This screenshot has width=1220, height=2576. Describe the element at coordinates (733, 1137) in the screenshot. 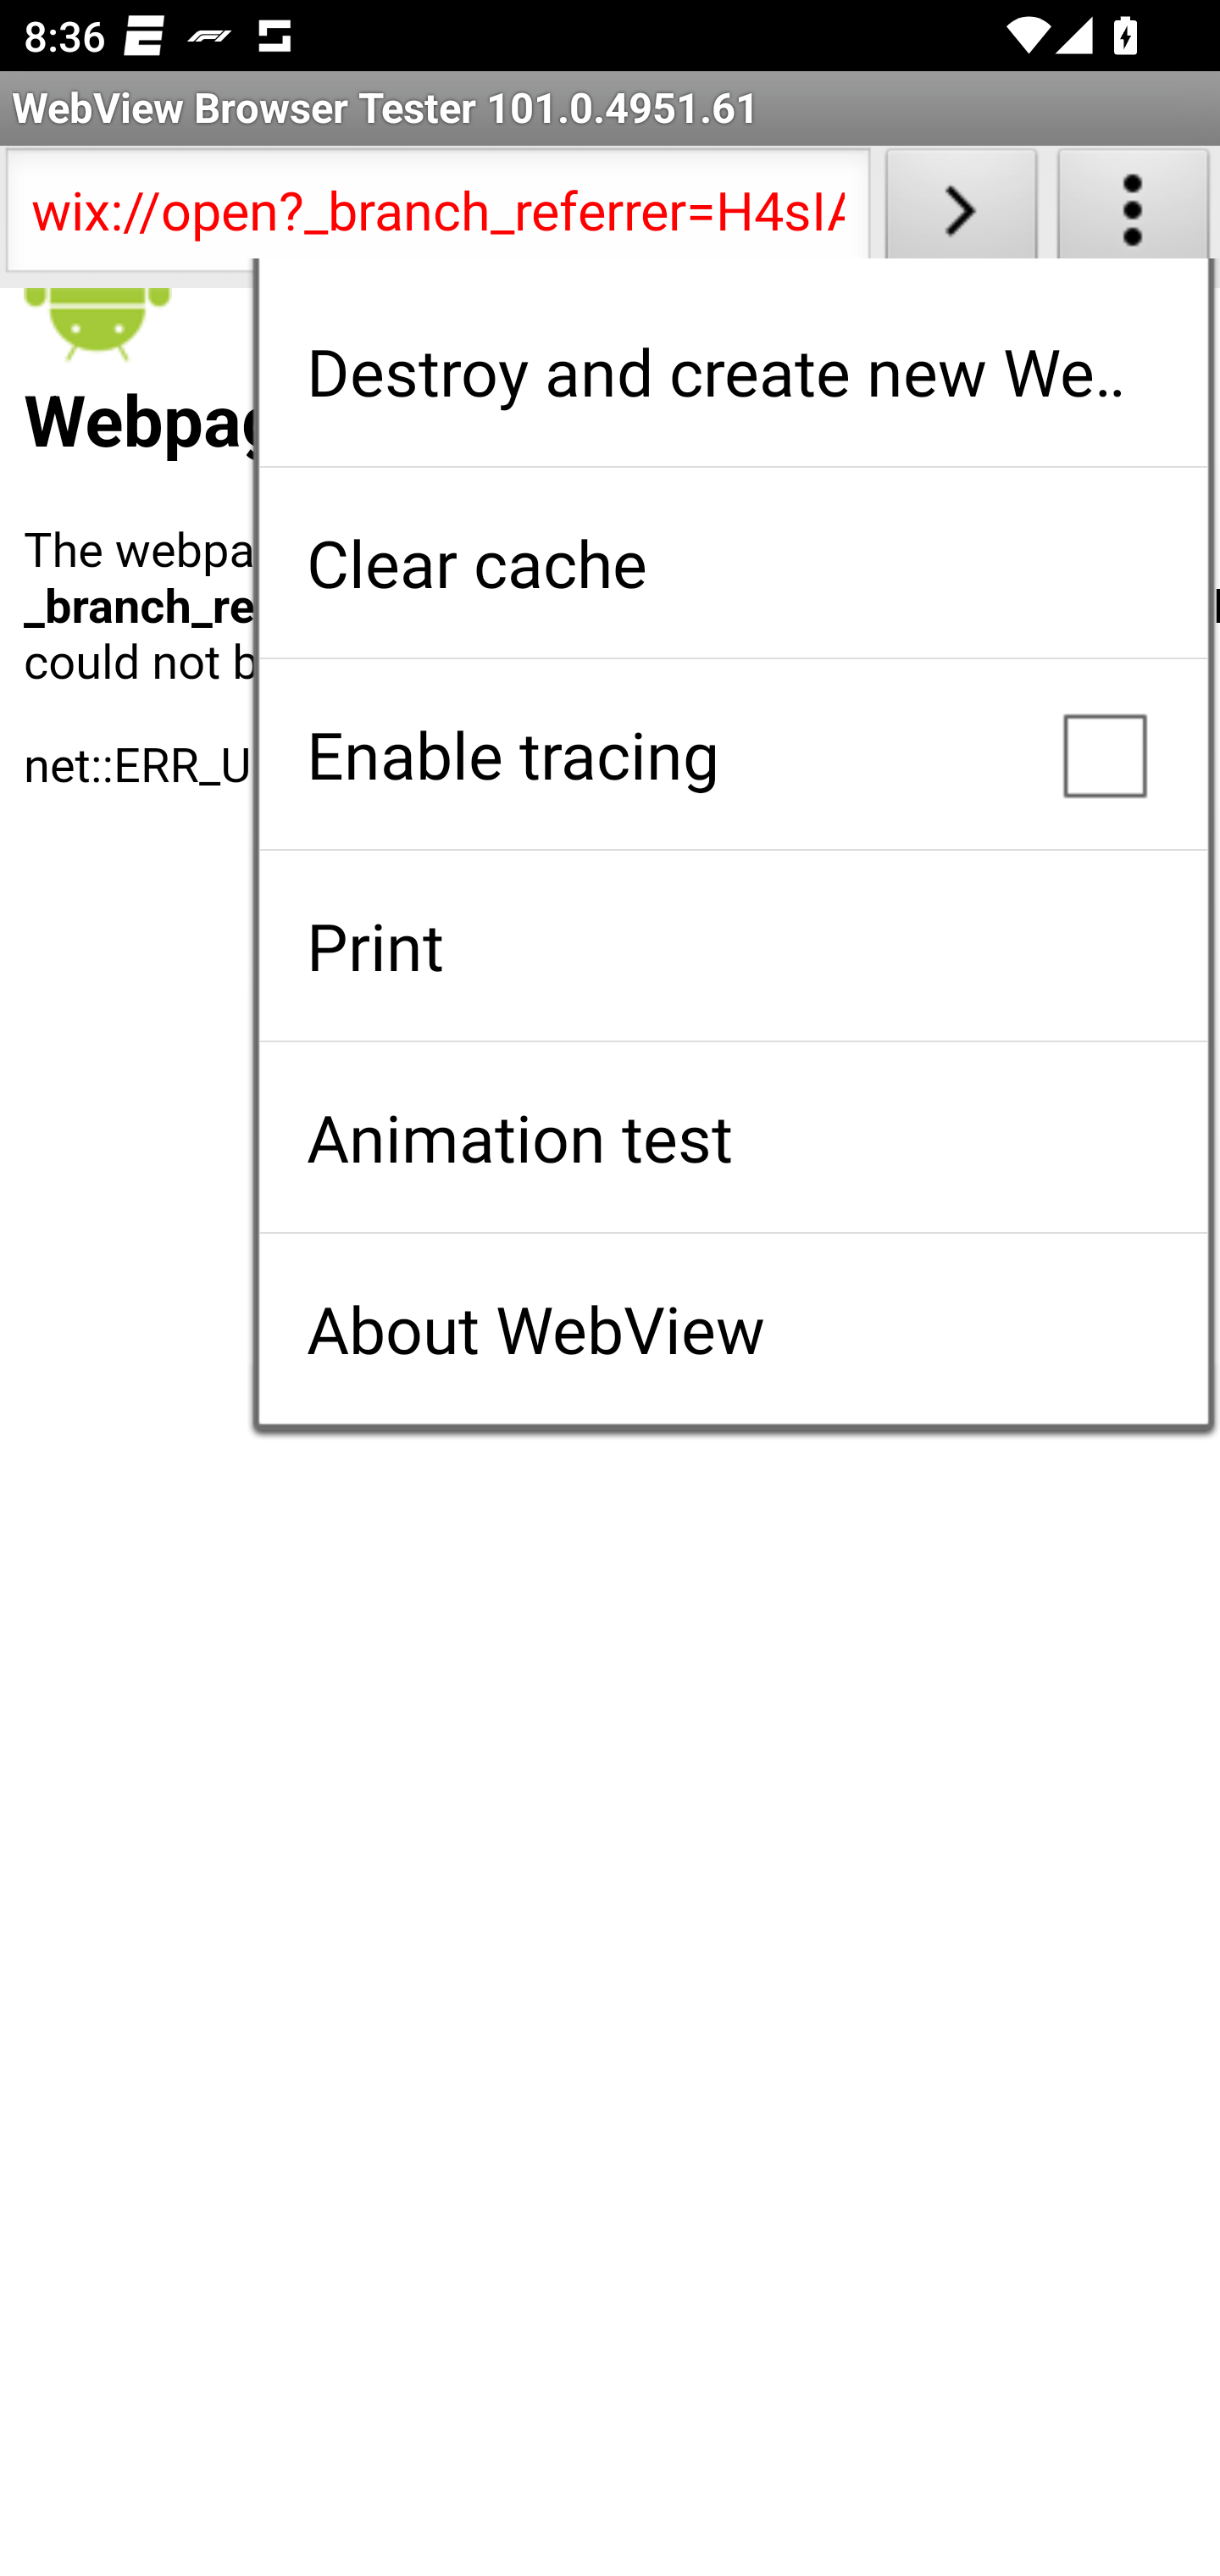

I see `Animation test` at that location.